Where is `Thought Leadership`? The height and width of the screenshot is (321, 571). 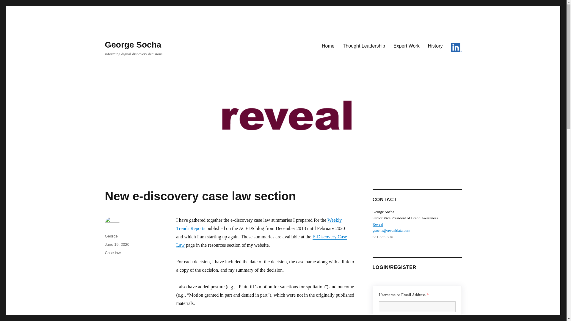 Thought Leadership is located at coordinates (364, 45).